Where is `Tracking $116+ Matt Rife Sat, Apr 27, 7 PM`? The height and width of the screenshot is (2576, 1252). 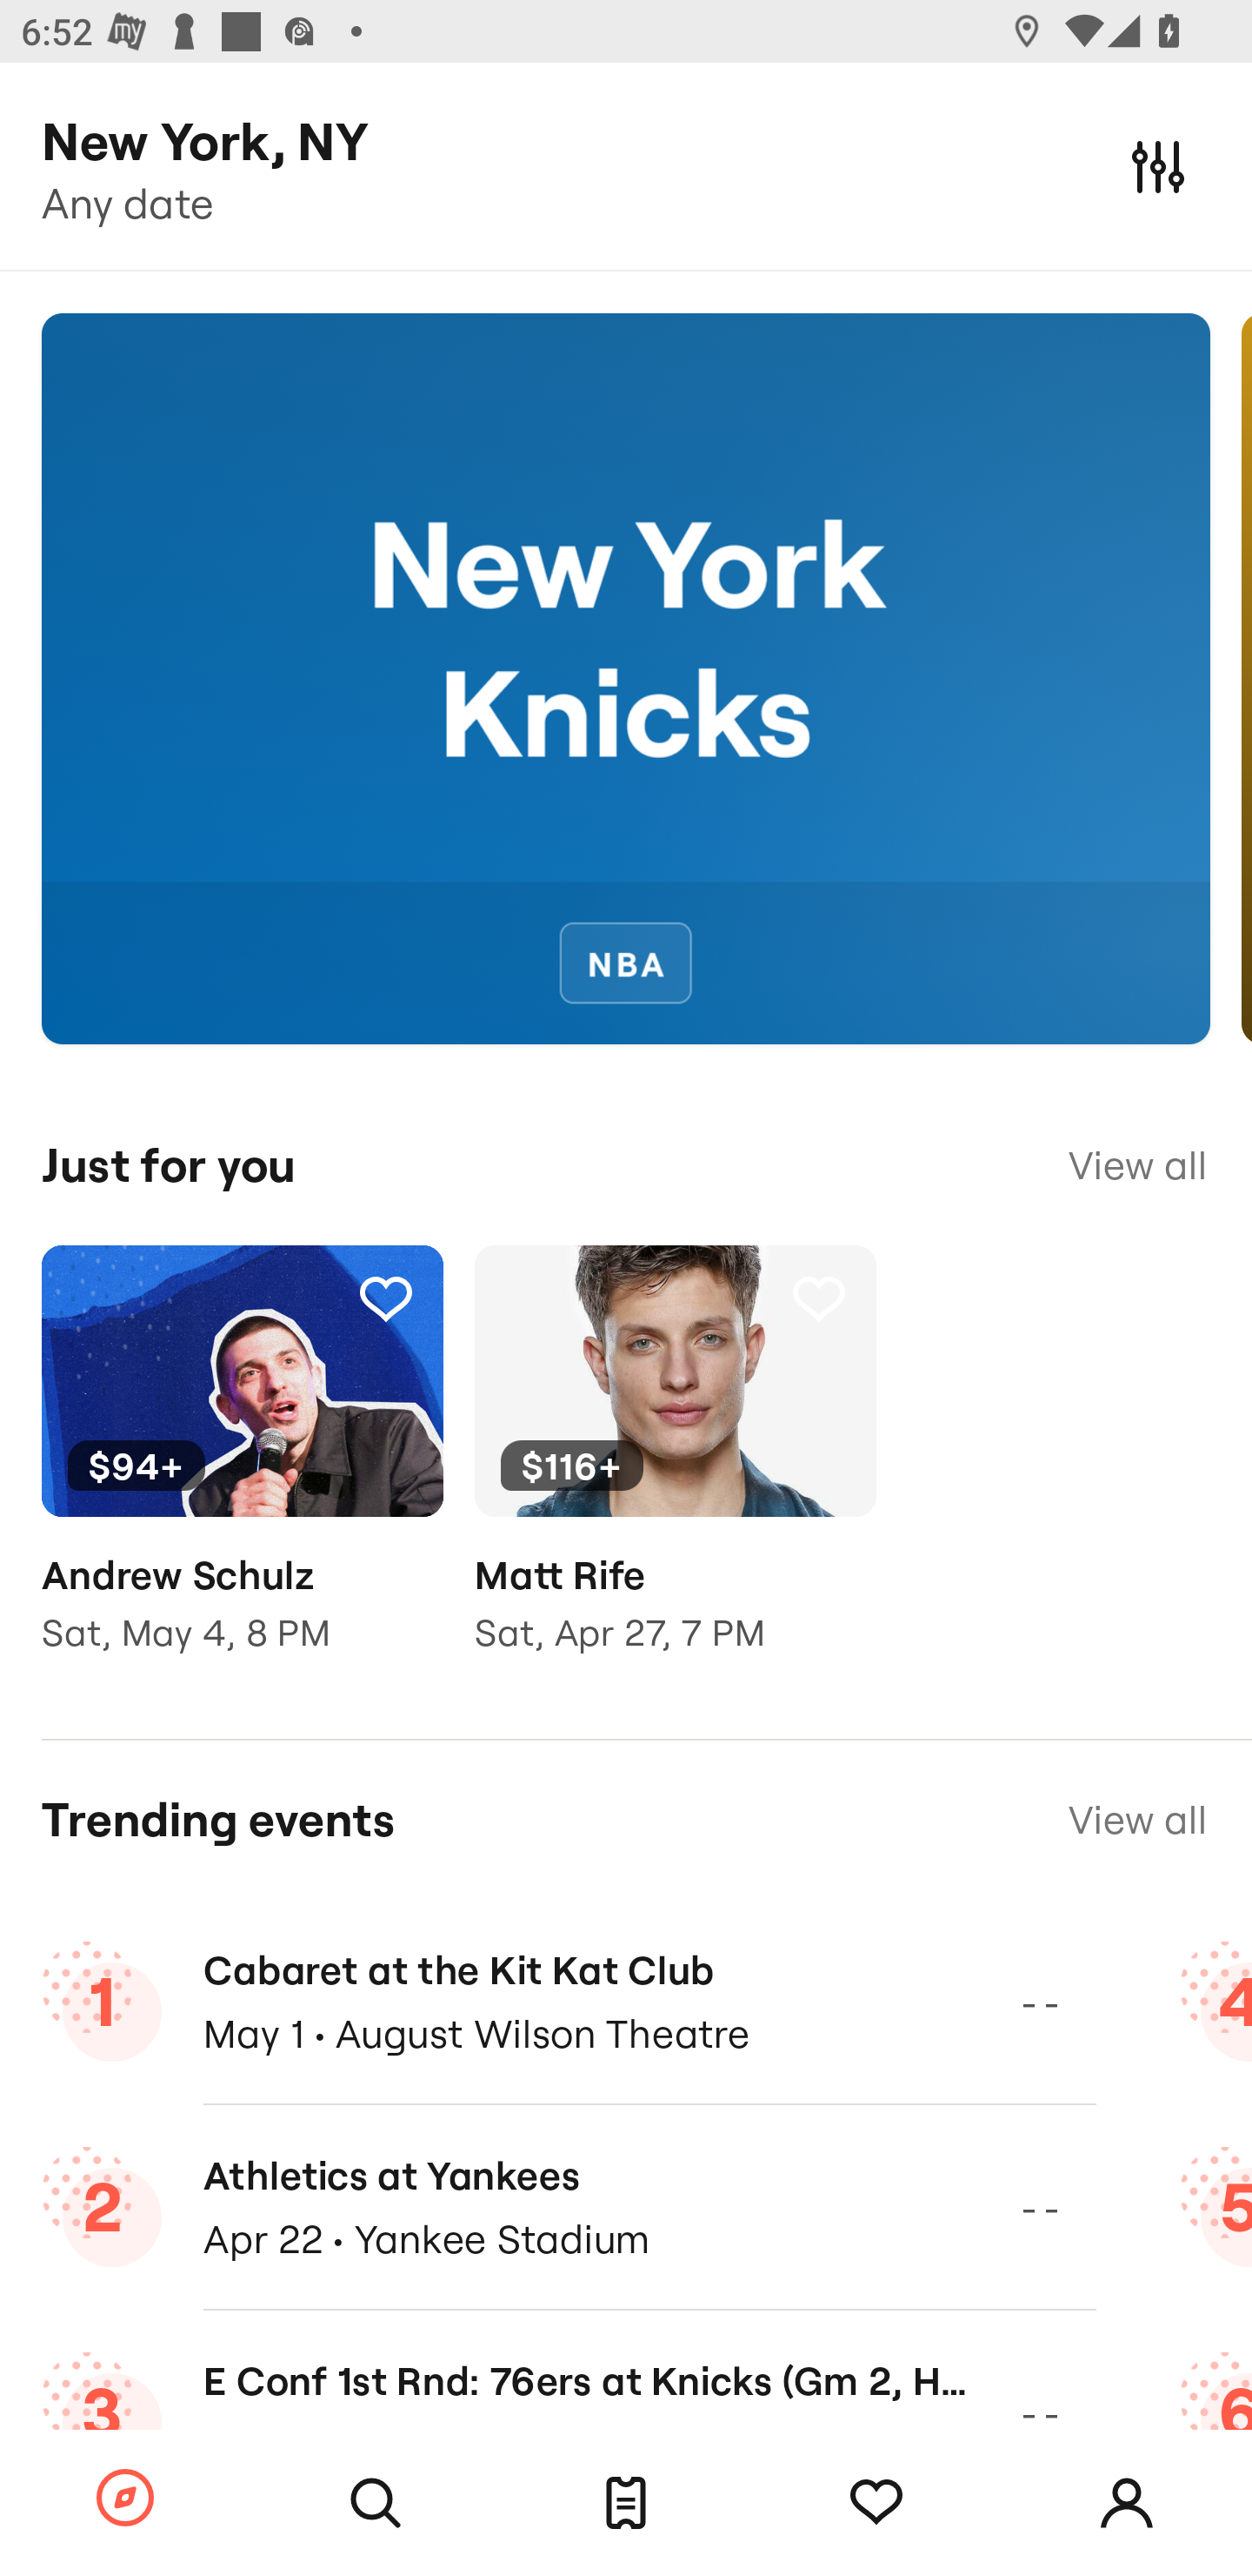
Tracking $116+ Matt Rife Sat, Apr 27, 7 PM is located at coordinates (675, 1471).